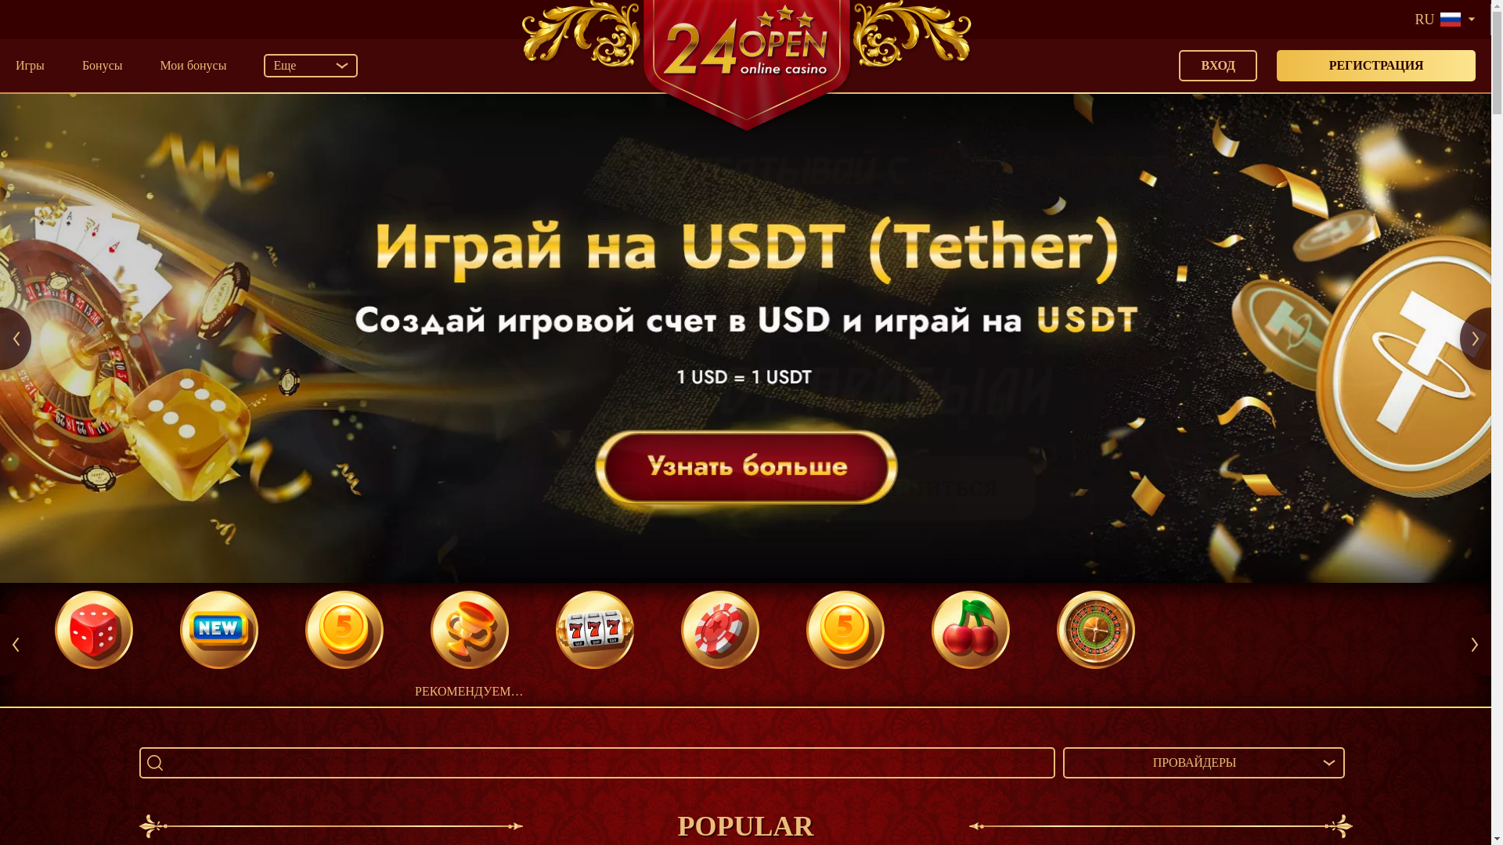  I want to click on RU, so click(1444, 20).